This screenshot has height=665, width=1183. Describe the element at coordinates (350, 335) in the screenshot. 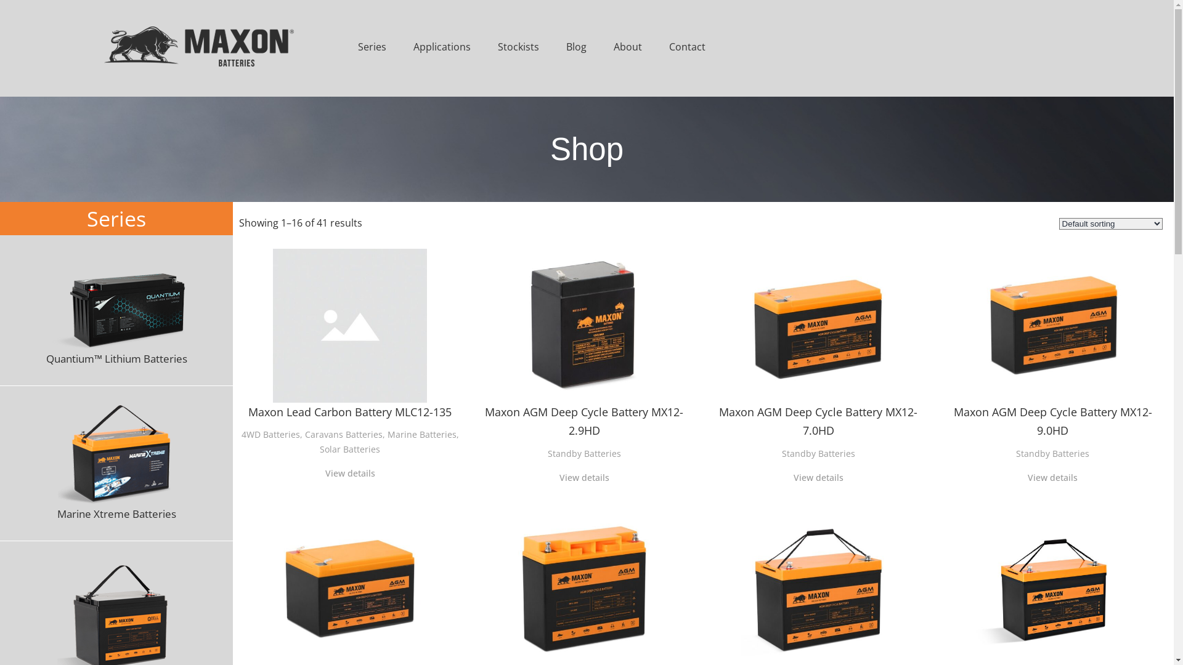

I see `Maxon Lead Carbon Battery MLC12-135` at that location.